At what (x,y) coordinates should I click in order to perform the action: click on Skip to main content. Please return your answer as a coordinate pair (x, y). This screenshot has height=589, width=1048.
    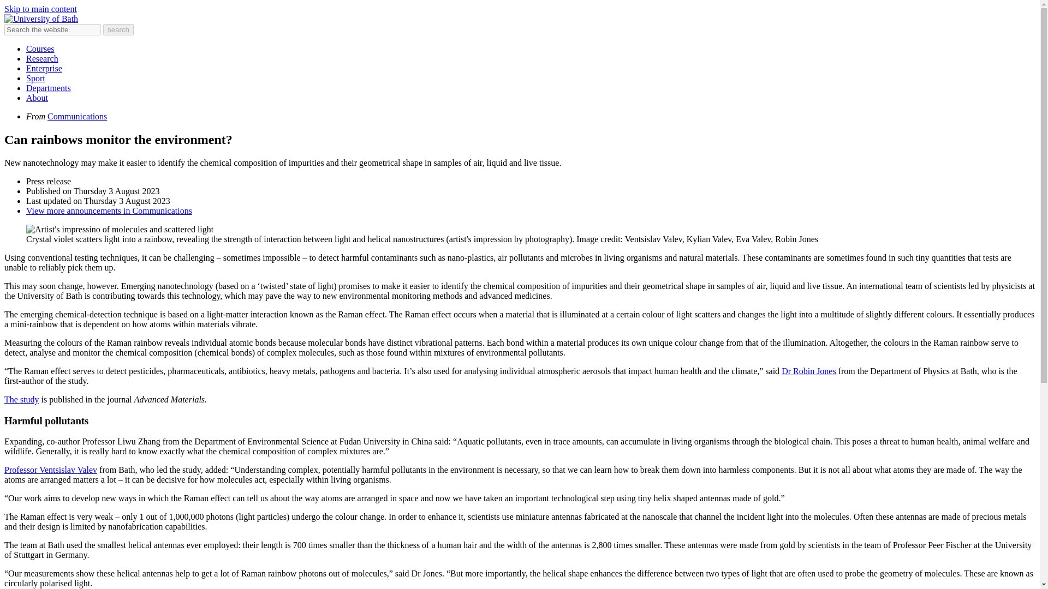
    Looking at the image, I should click on (40, 9).